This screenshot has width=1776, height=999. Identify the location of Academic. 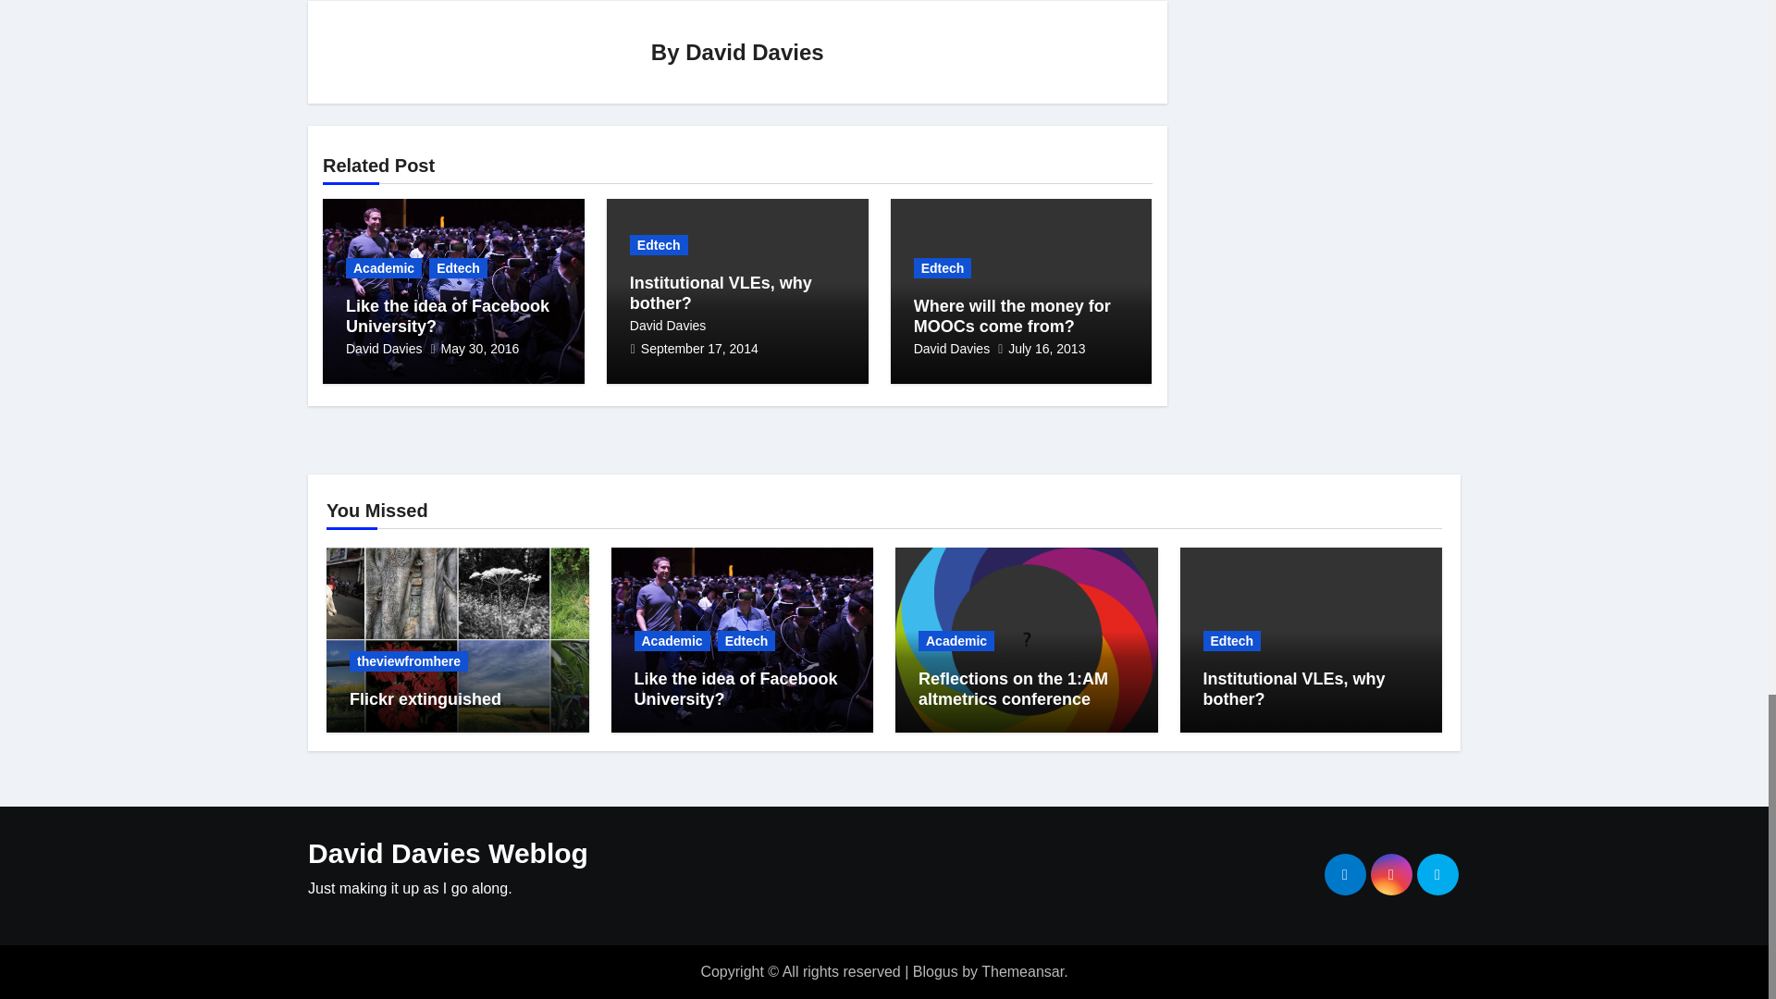
(384, 268).